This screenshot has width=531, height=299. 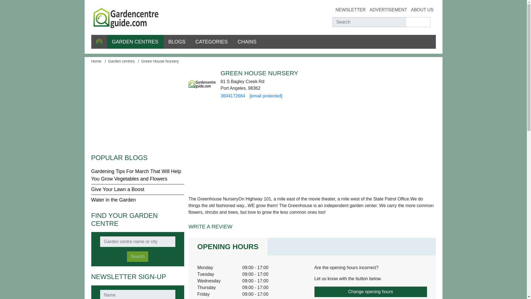 What do you see at coordinates (160, 61) in the screenshot?
I see `Green House Nursery` at bounding box center [160, 61].